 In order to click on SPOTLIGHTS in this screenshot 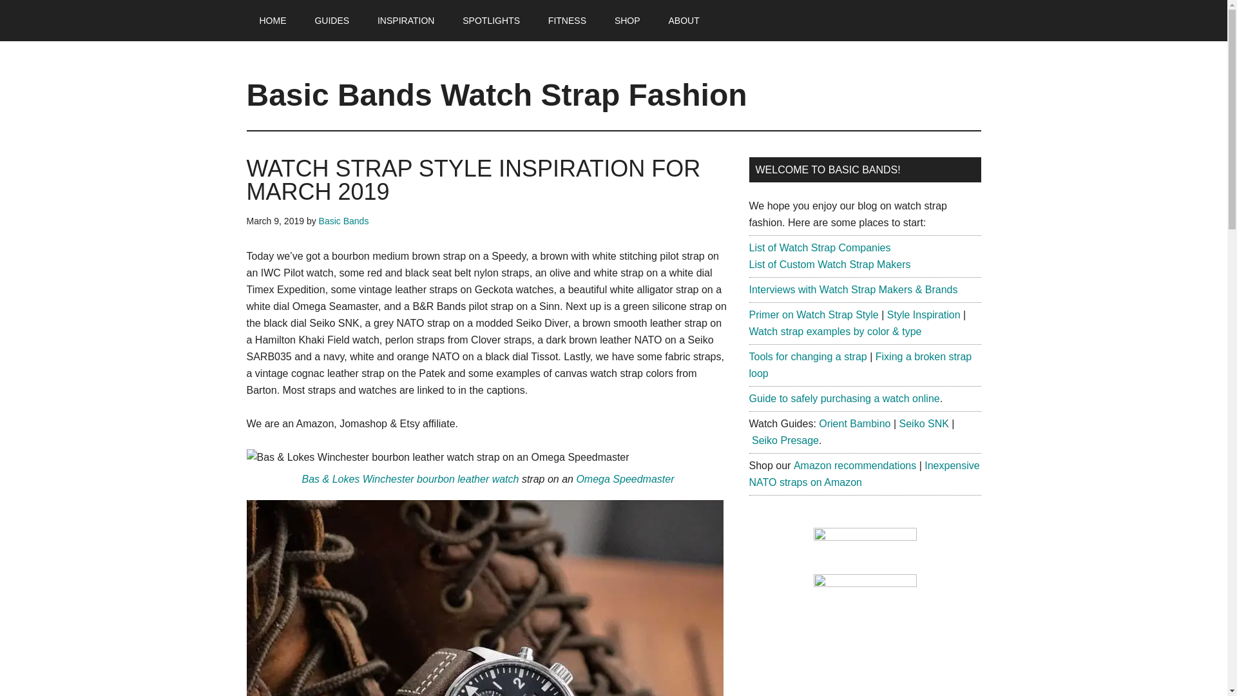, I will do `click(491, 21)`.